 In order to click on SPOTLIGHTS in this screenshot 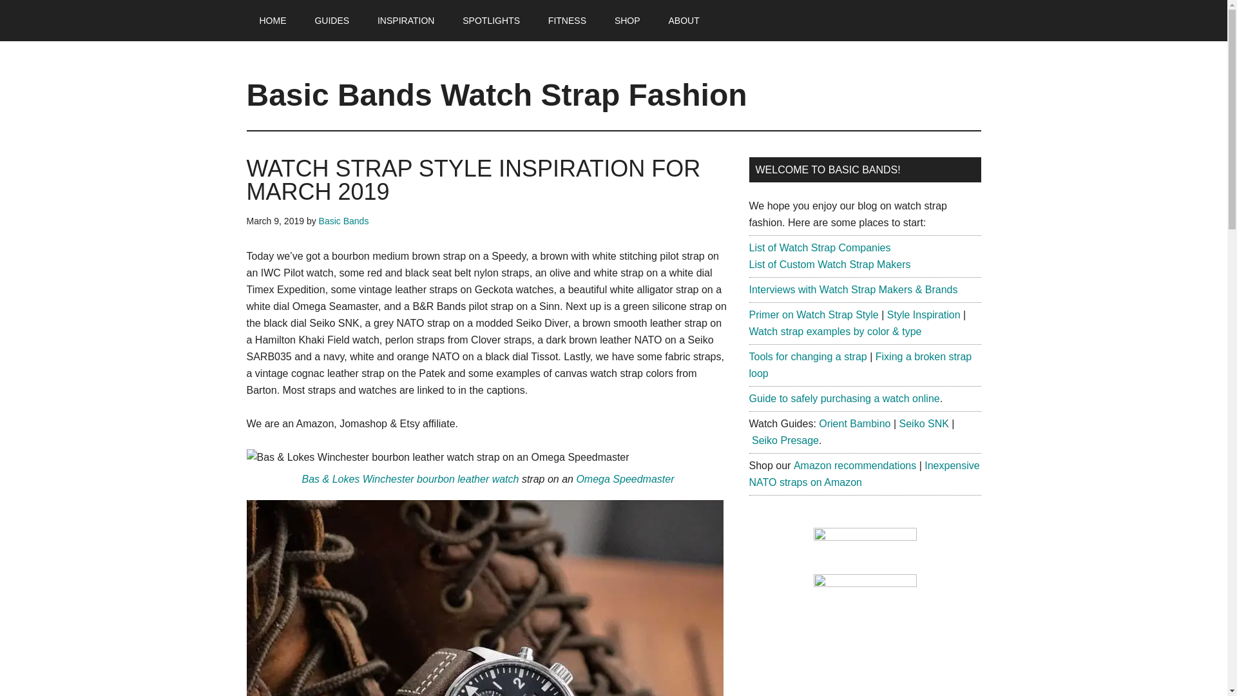, I will do `click(491, 21)`.